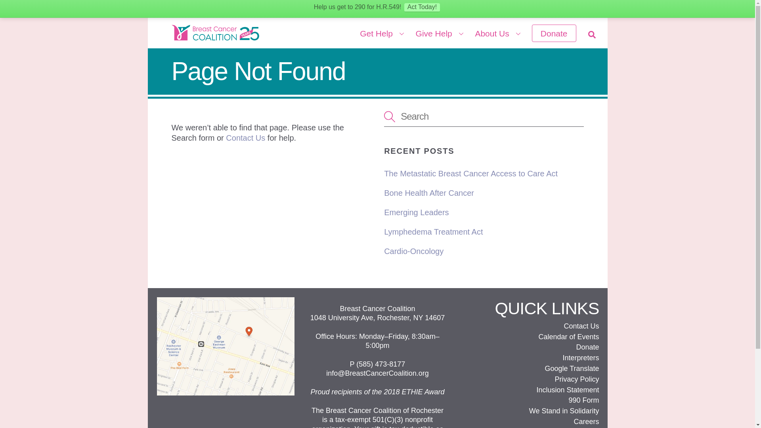 The width and height of the screenshot is (761, 428). I want to click on Emerging Leaders, so click(471, 174).